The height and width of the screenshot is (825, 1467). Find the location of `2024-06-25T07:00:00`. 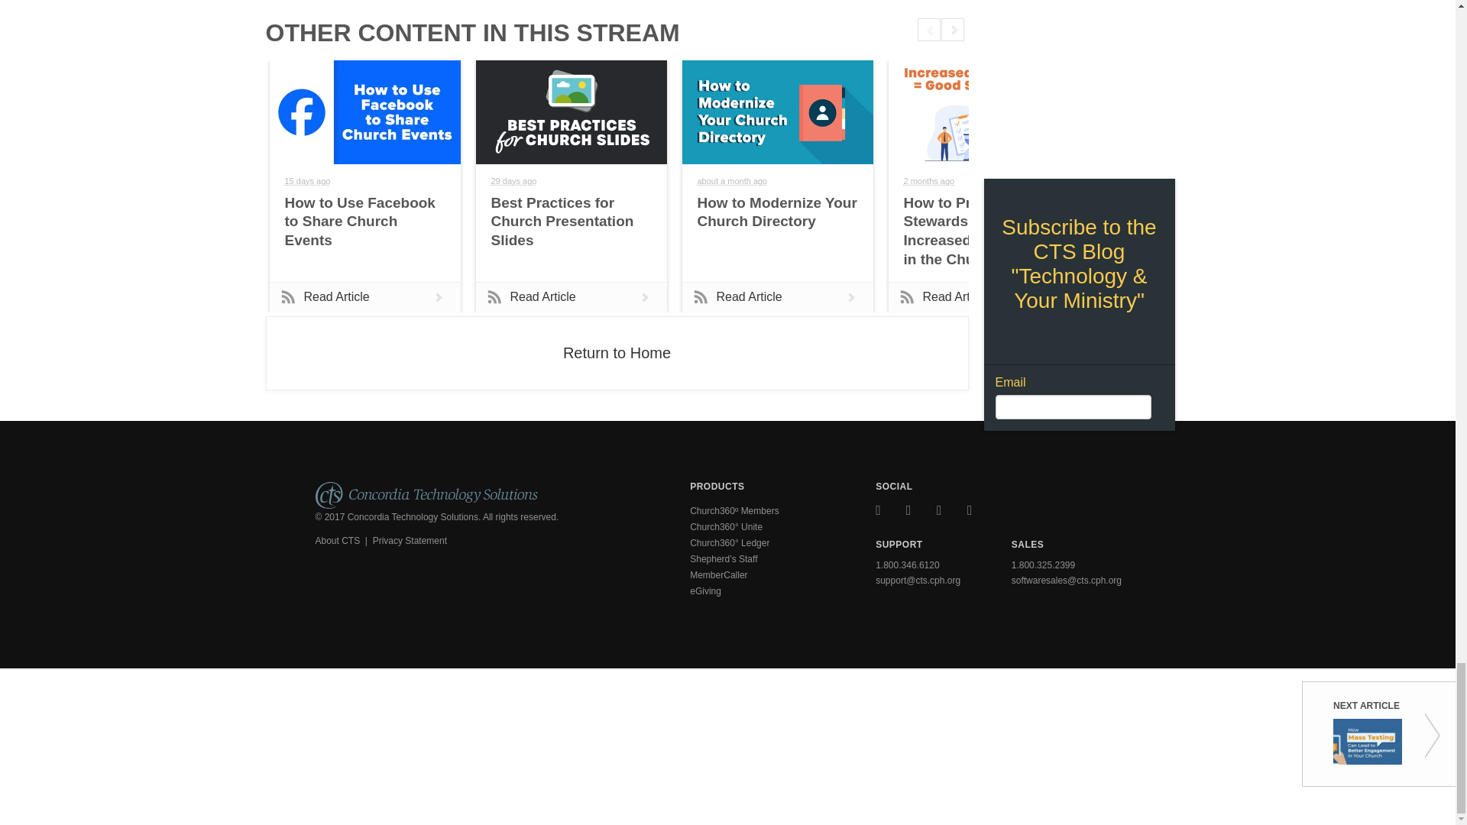

2024-06-25T07:00:00 is located at coordinates (513, 181).